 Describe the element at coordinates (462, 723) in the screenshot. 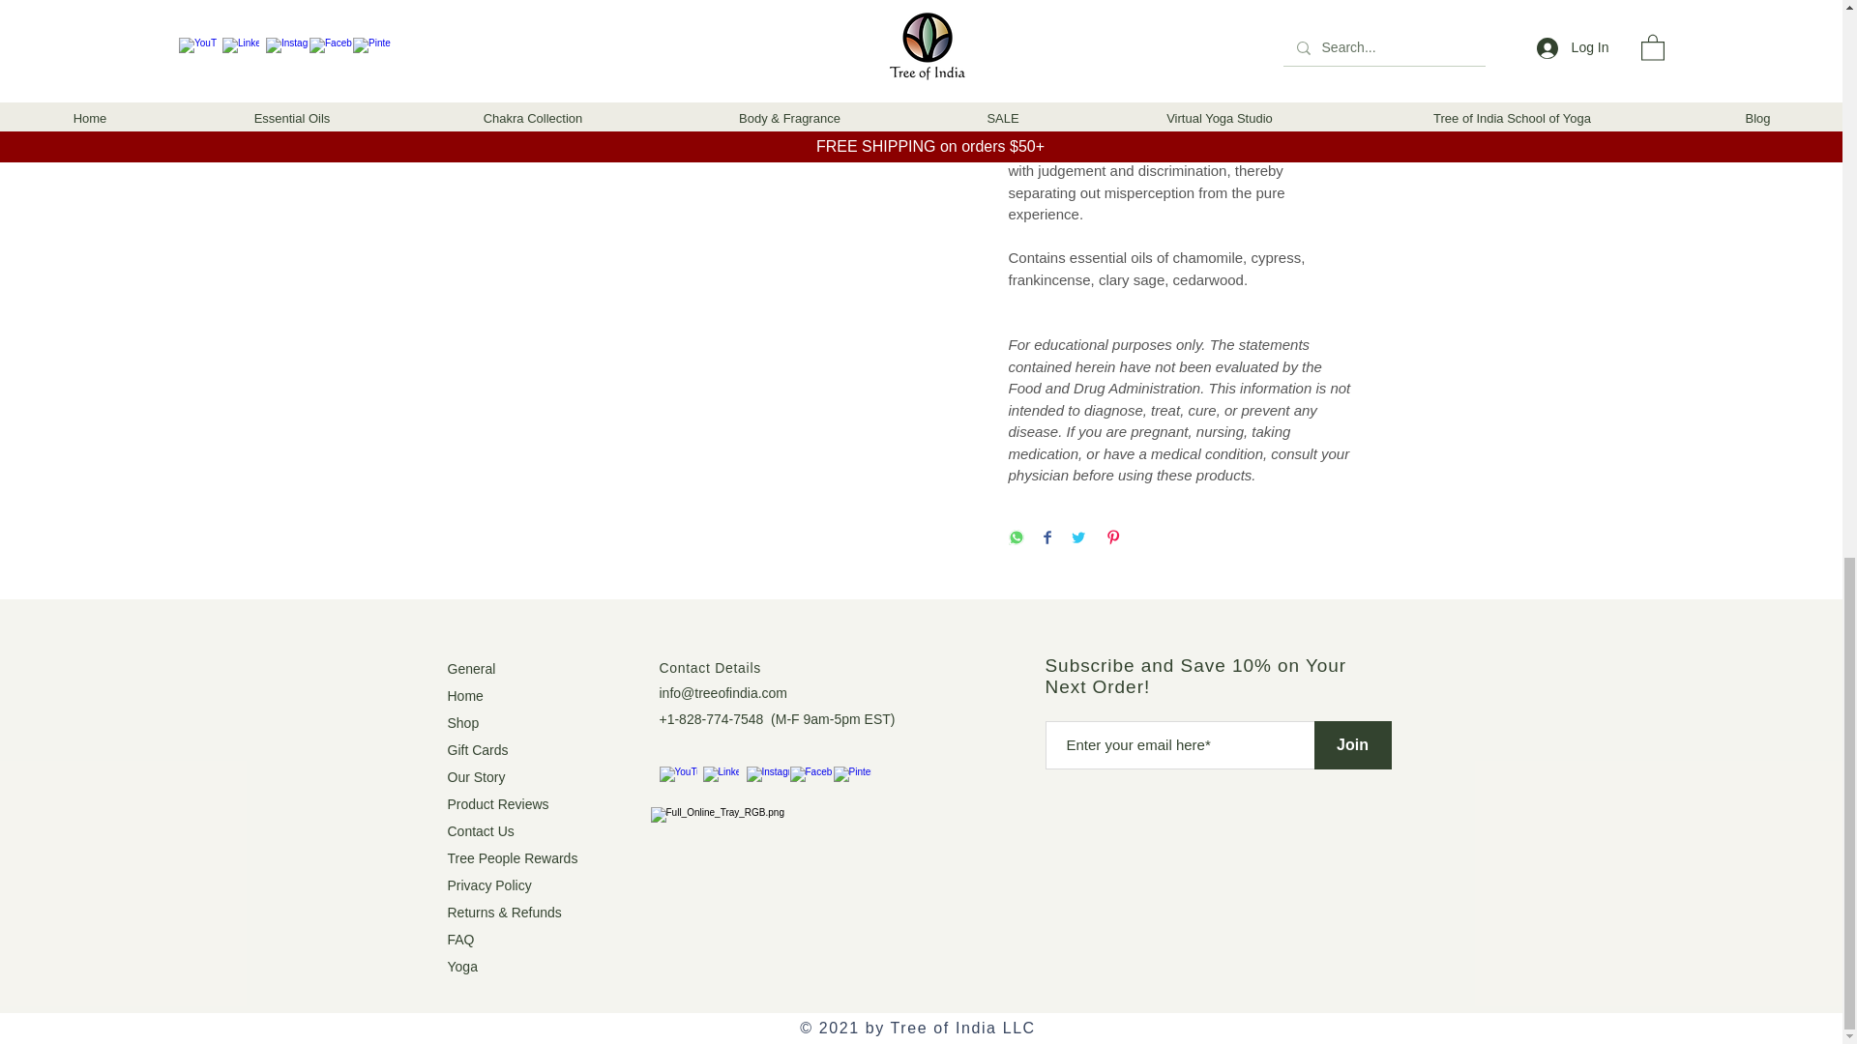

I see `Shop` at that location.